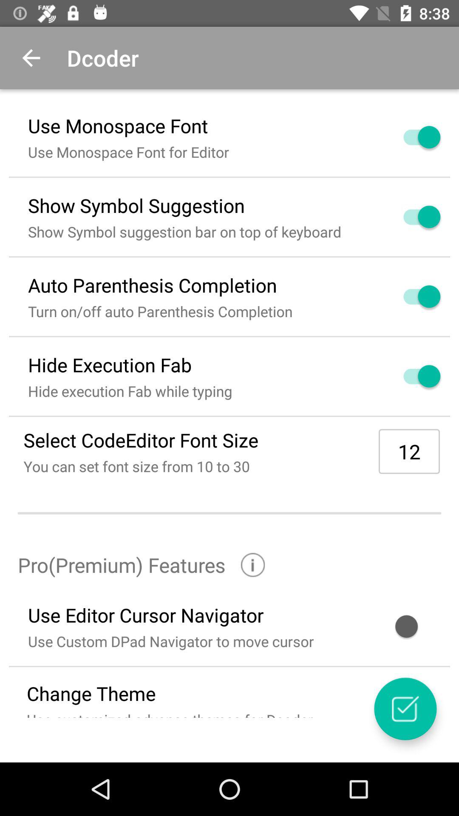  I want to click on turn on the item to the right of the use monospace font icon, so click(412, 137).